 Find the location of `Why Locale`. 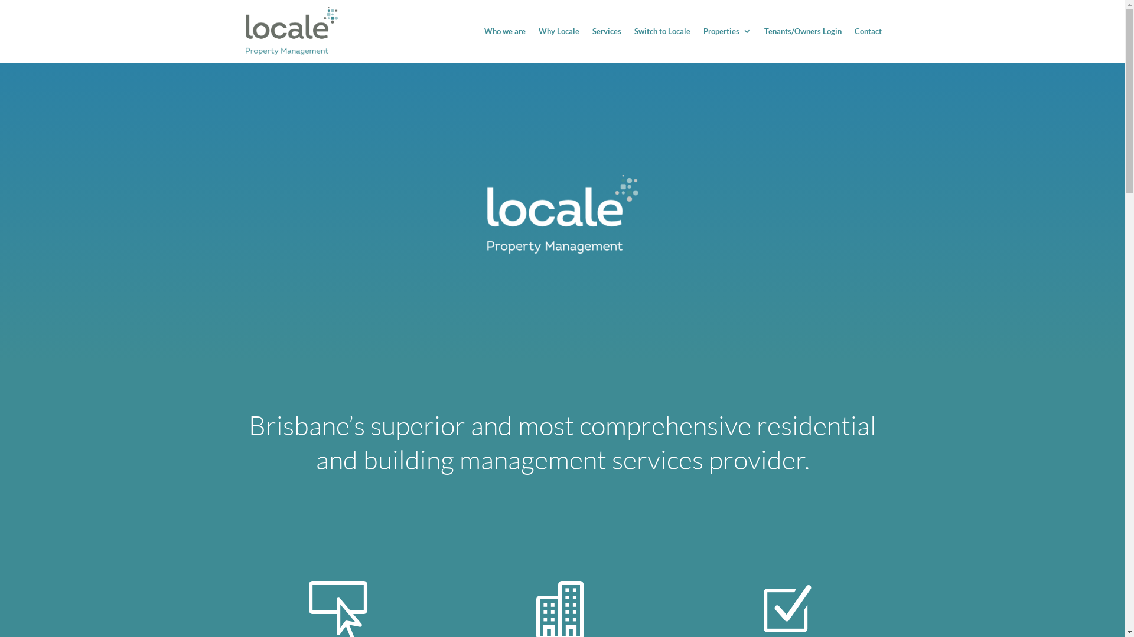

Why Locale is located at coordinates (559, 45).